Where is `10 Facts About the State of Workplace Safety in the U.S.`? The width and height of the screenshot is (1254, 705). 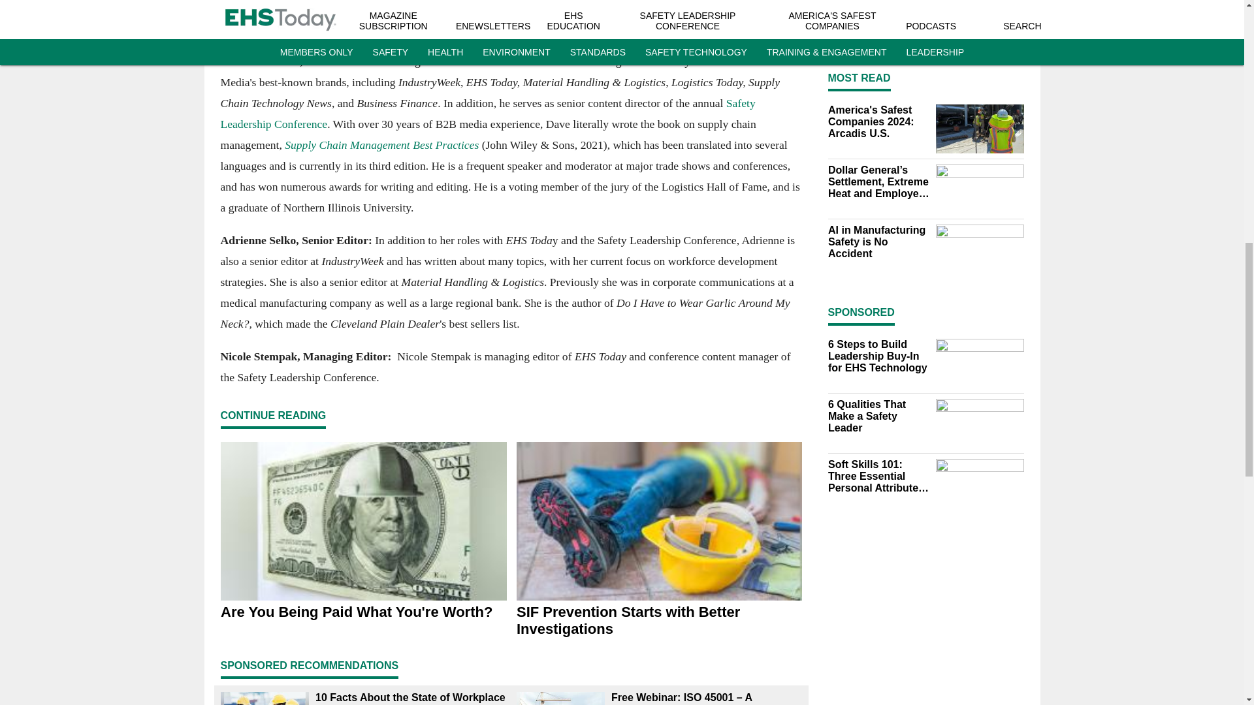 10 Facts About the State of Workplace Safety in the U.S. is located at coordinates (410, 698).